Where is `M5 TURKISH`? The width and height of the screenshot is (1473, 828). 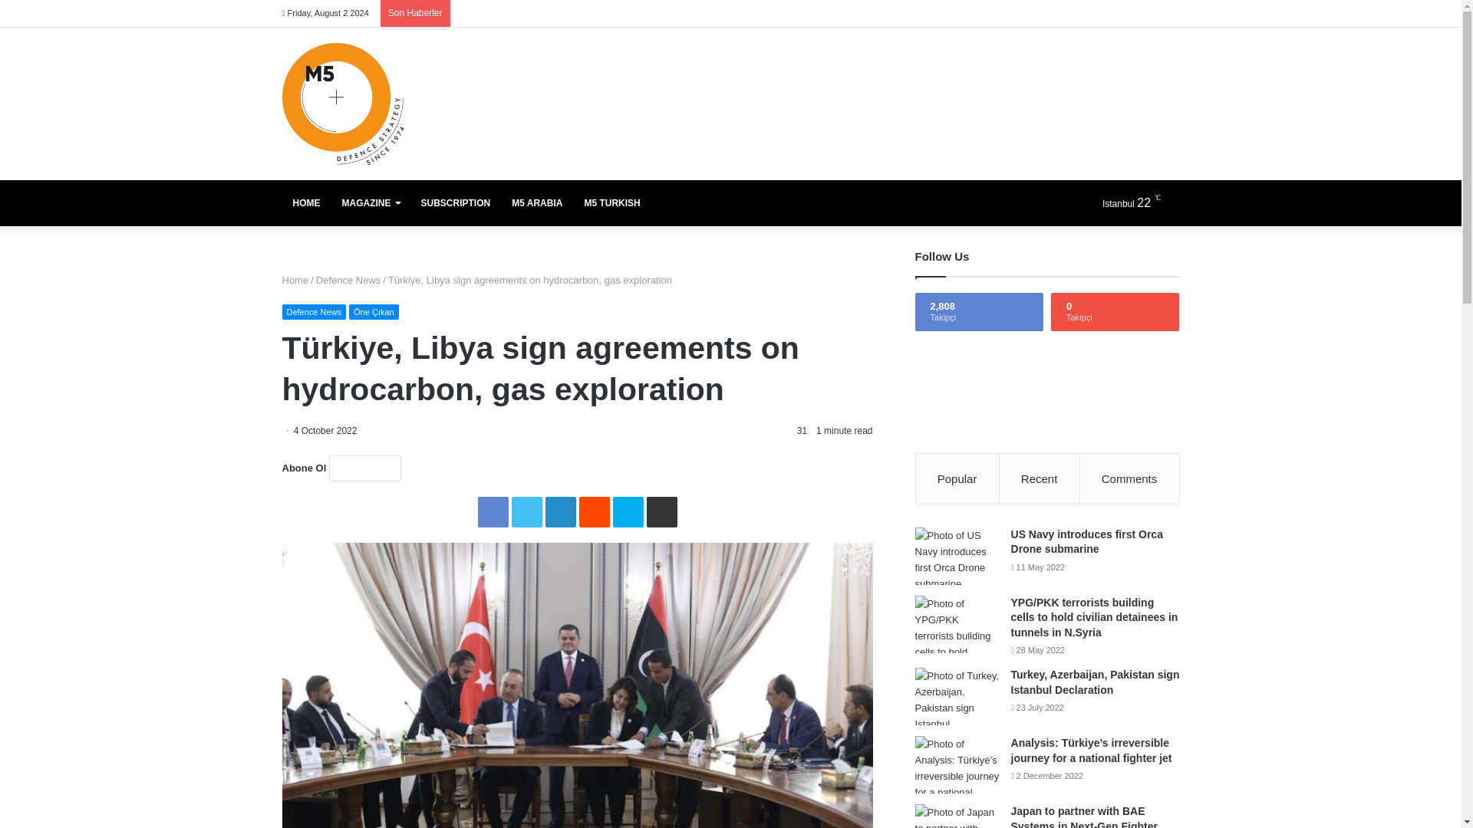
M5 TURKISH is located at coordinates (611, 202).